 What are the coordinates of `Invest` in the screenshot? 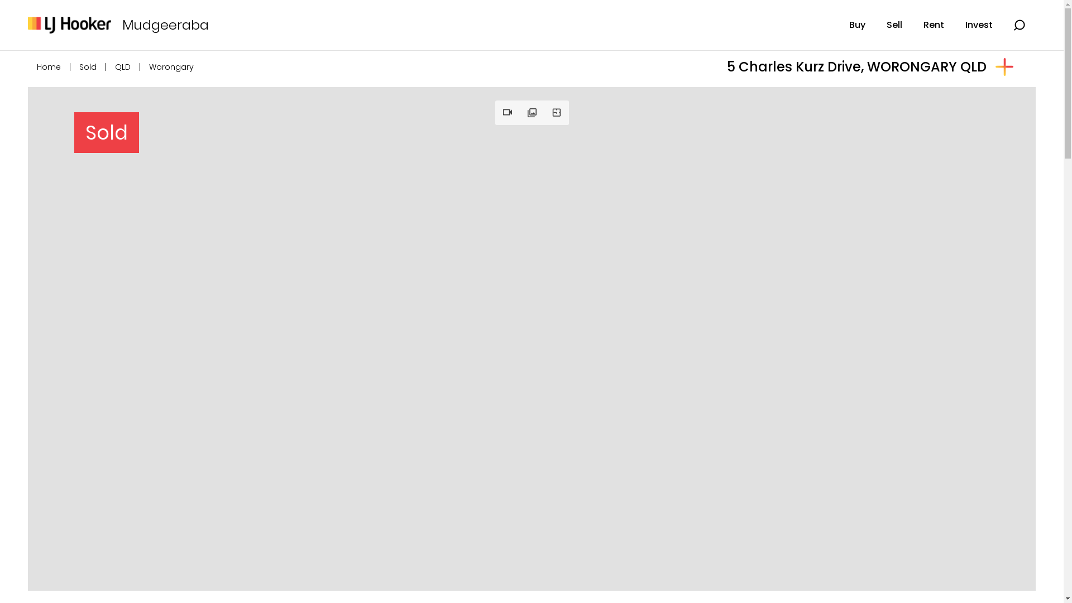 It's located at (979, 25).